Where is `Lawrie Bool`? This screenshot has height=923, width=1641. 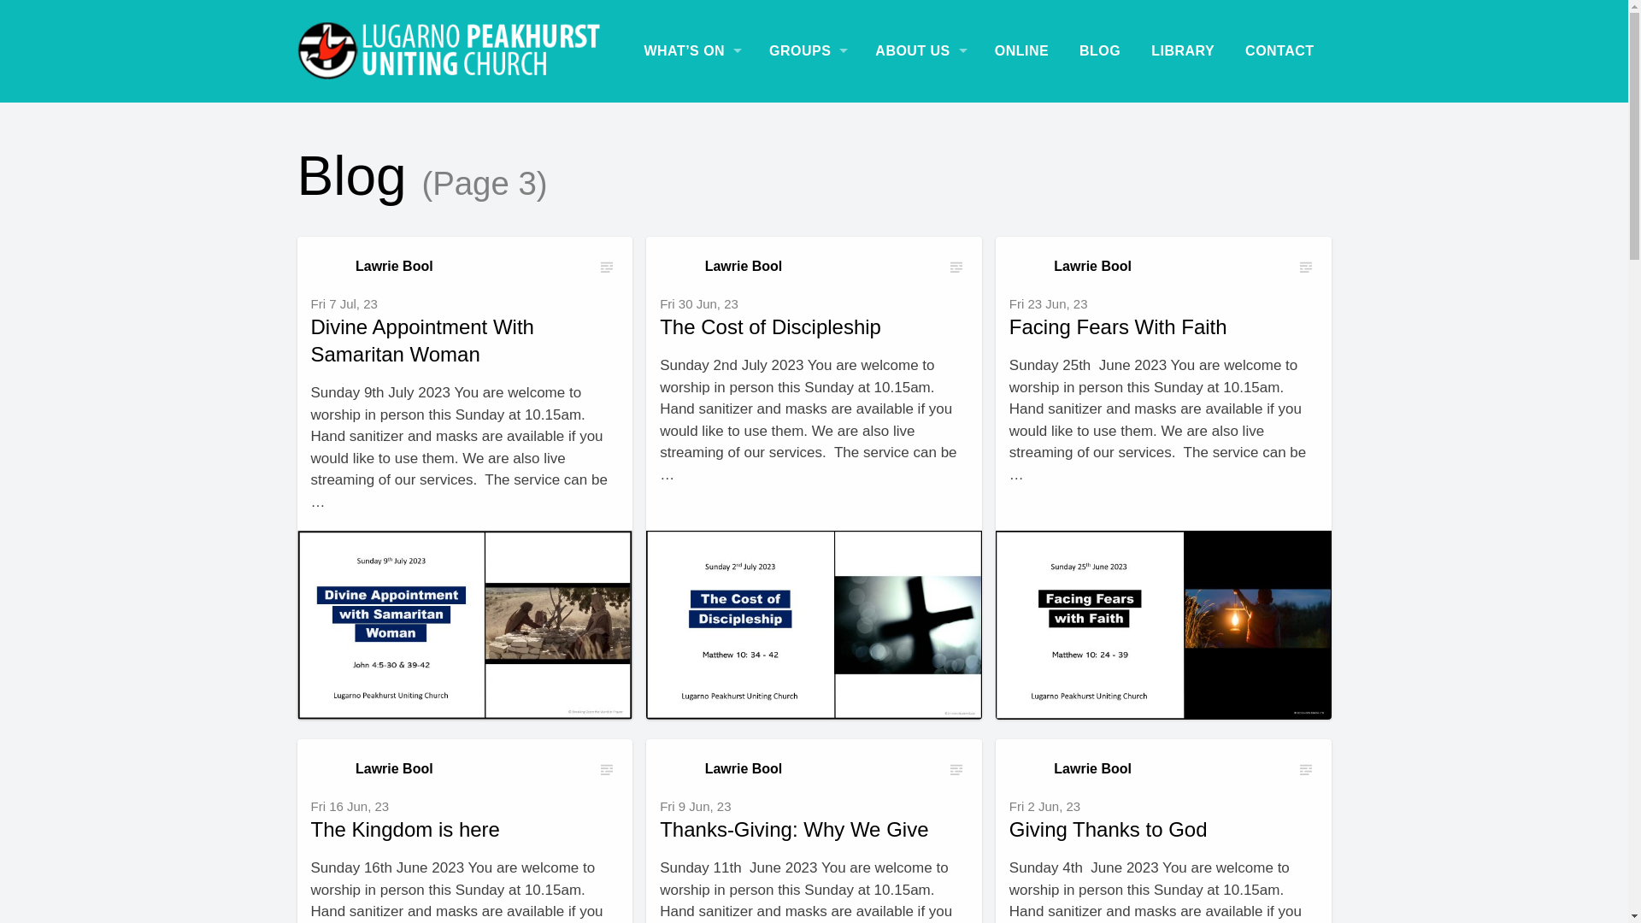
Lawrie Bool is located at coordinates (721, 267).